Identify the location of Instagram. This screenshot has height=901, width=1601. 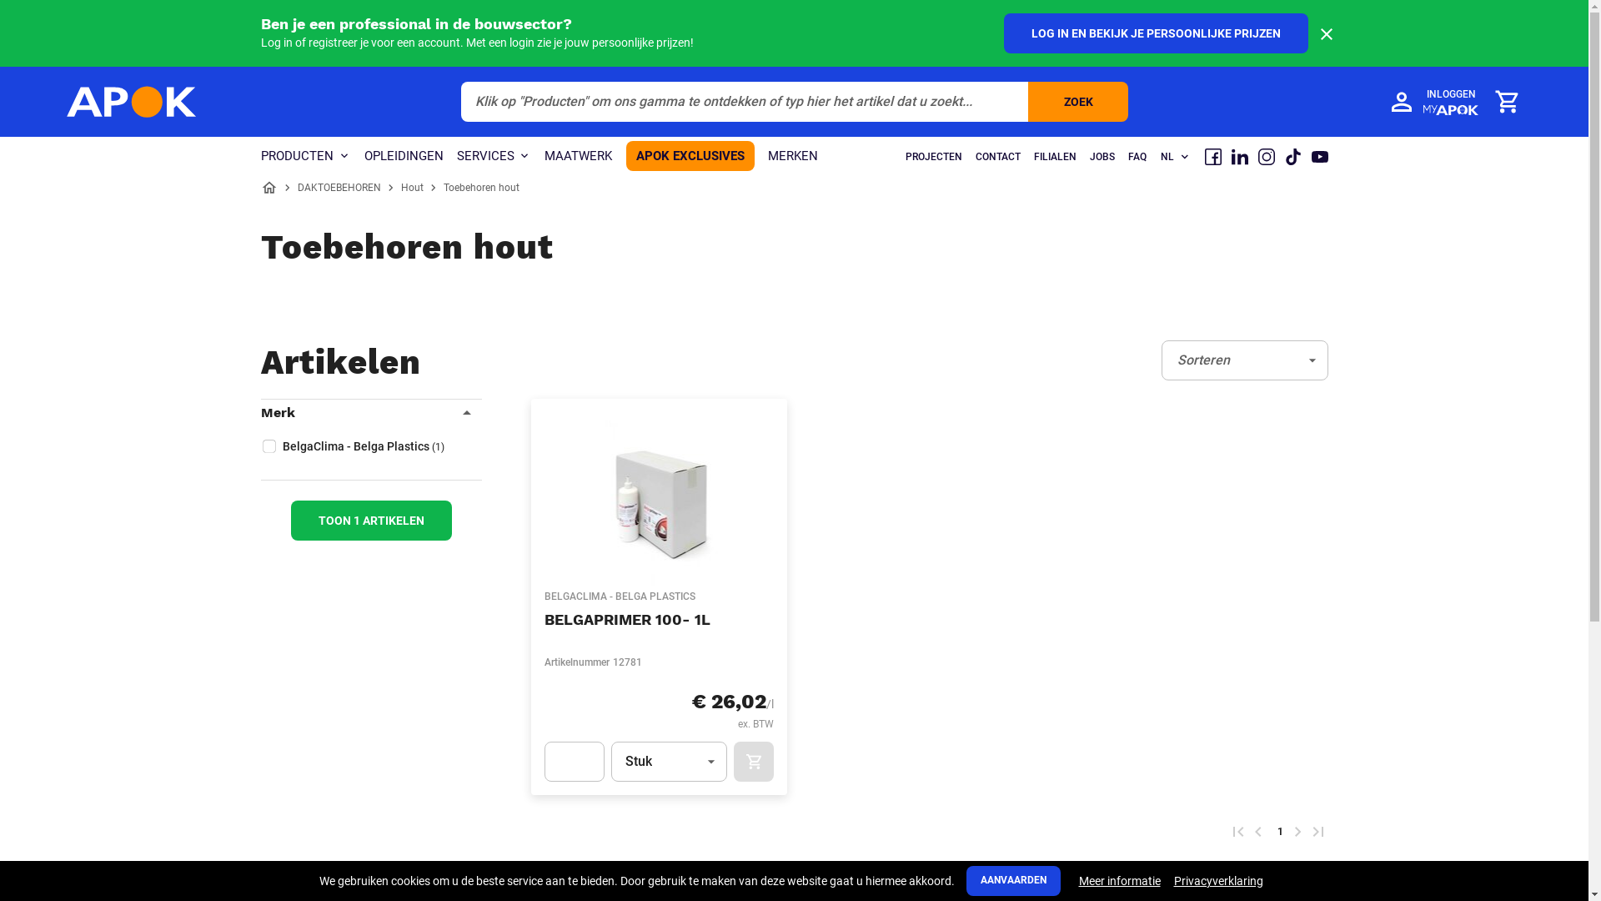
(1266, 157).